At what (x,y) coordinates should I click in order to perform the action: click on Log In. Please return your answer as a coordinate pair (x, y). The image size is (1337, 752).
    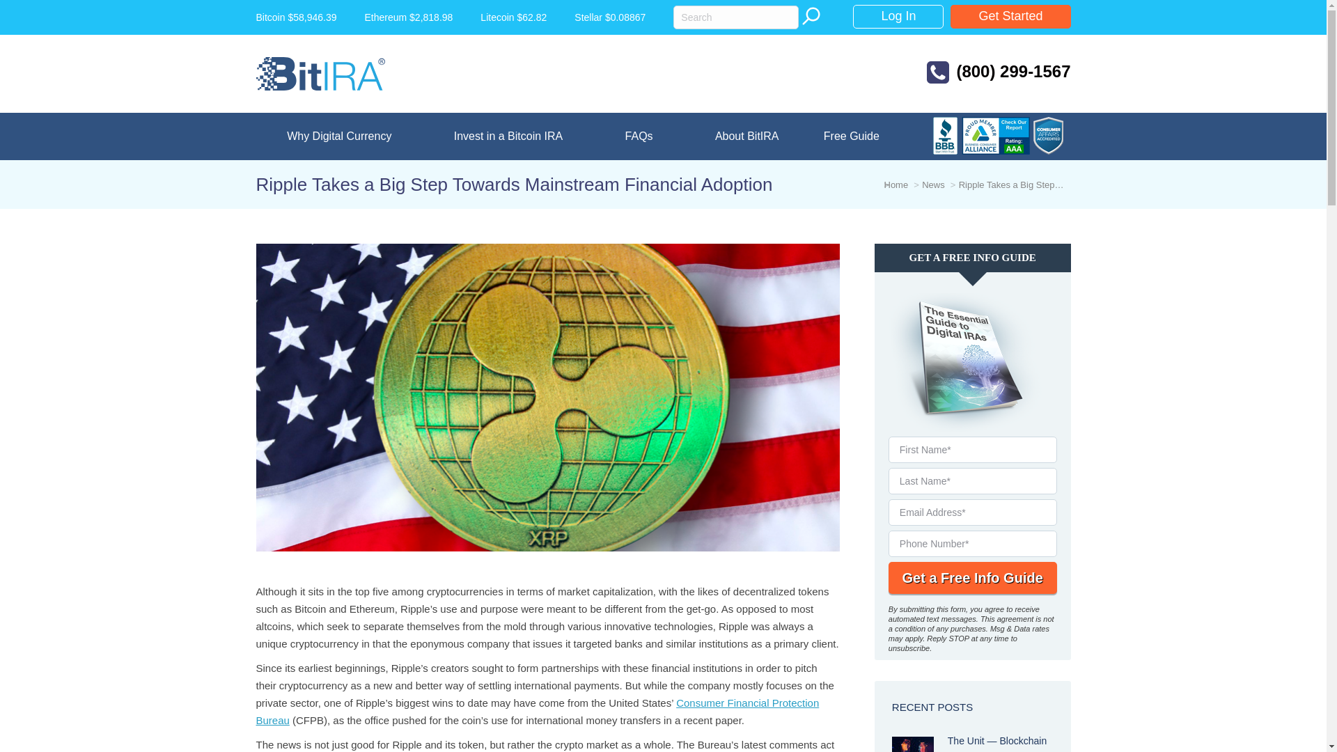
    Looking at the image, I should click on (898, 17).